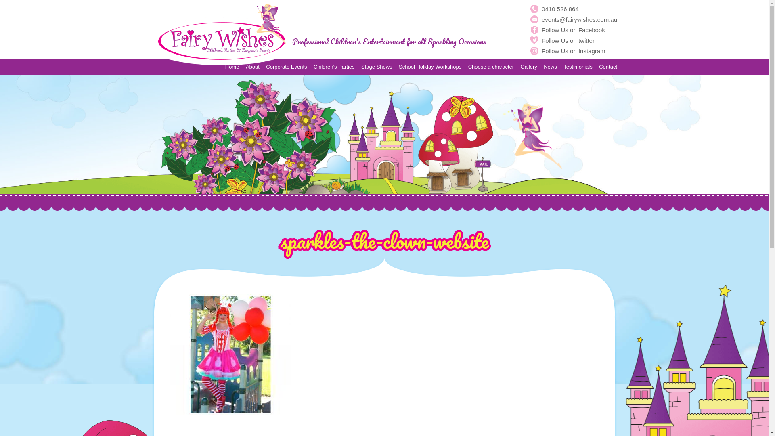 The image size is (775, 436). I want to click on News, so click(551, 67).